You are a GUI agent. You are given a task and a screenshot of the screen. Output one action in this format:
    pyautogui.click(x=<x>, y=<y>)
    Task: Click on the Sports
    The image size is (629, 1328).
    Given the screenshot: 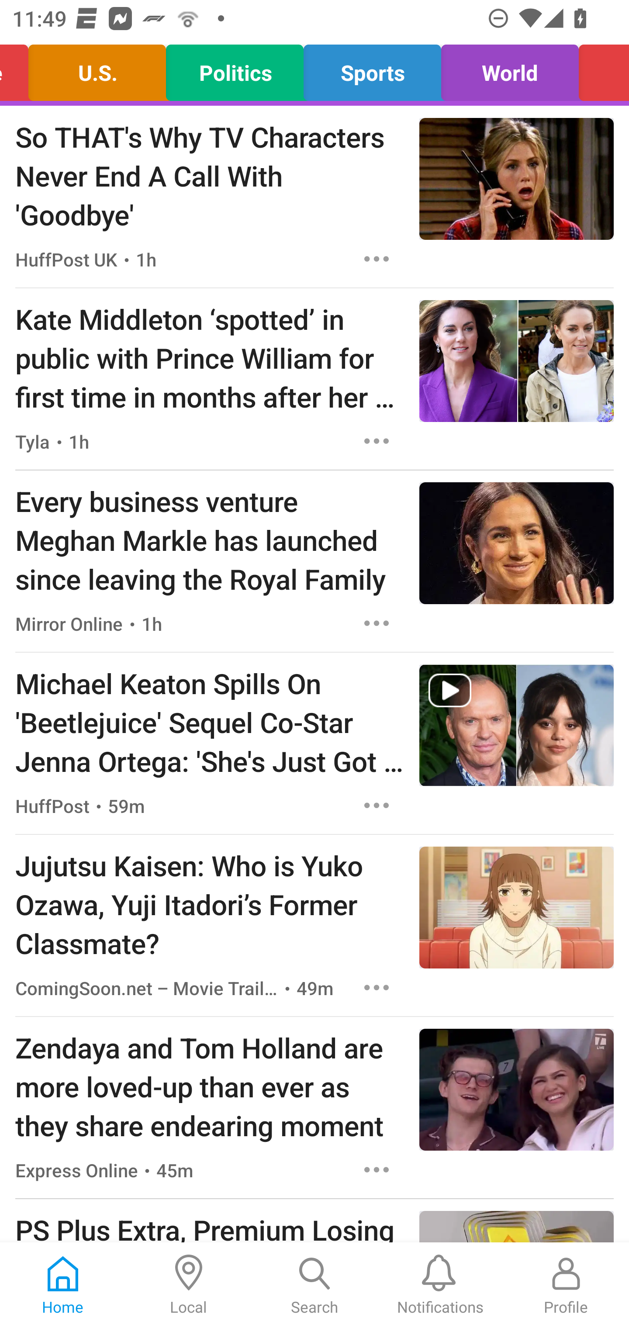 What is the action you would take?
    pyautogui.click(x=372, y=69)
    